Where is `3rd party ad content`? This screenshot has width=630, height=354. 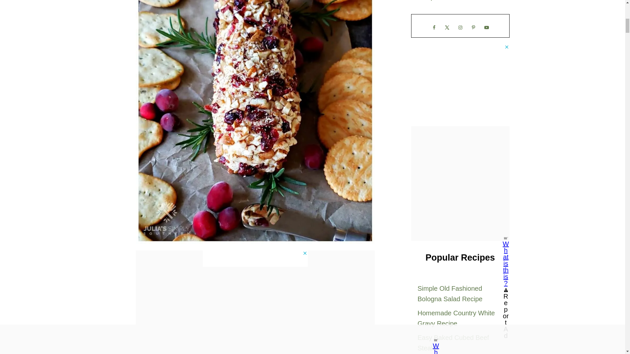
3rd party ad content is located at coordinates (255, 258).